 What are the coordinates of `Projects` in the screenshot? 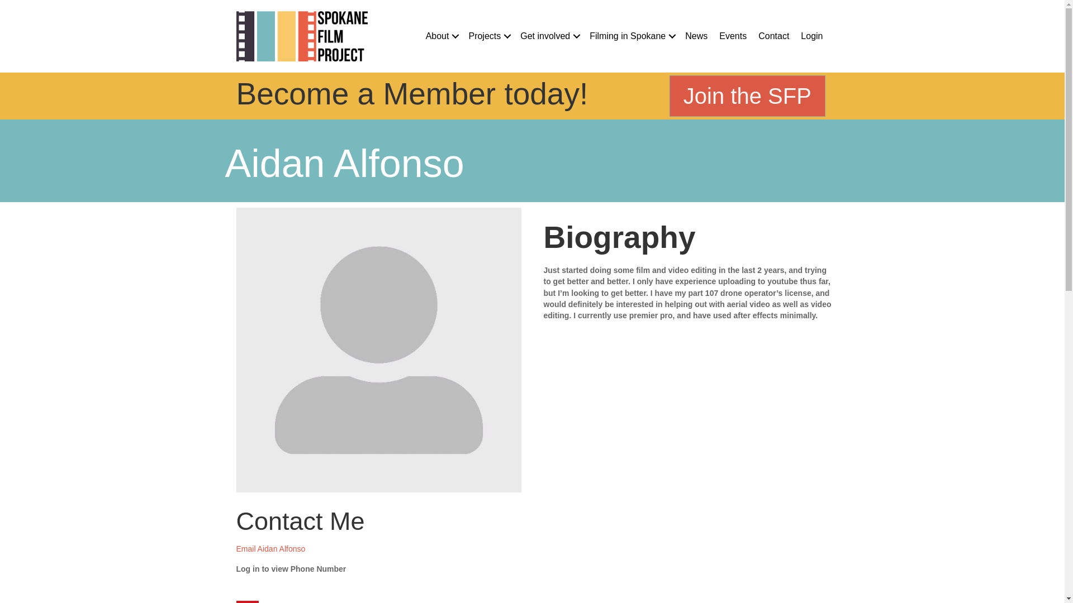 It's located at (488, 36).